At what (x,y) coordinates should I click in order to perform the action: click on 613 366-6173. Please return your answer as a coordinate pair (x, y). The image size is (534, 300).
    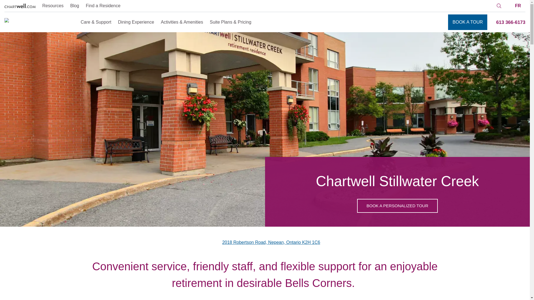
    Looking at the image, I should click on (511, 22).